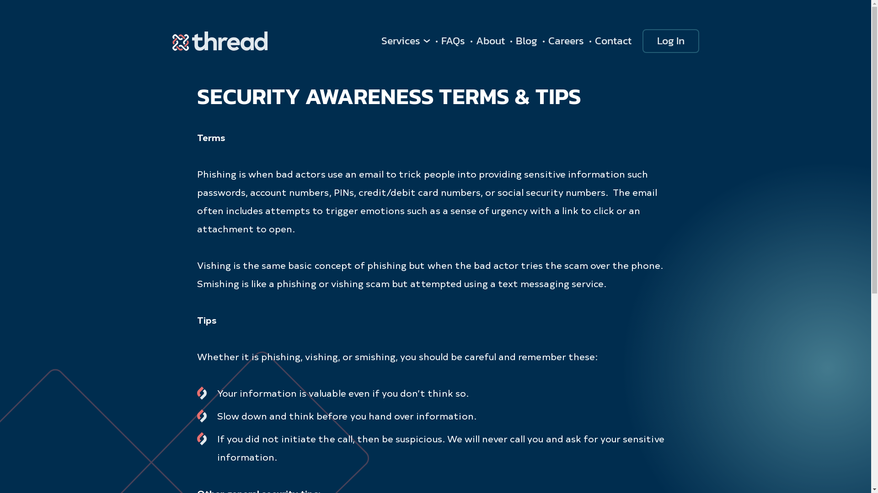 Image resolution: width=878 pixels, height=493 pixels. Describe the element at coordinates (670, 41) in the screenshot. I see `Log In` at that location.